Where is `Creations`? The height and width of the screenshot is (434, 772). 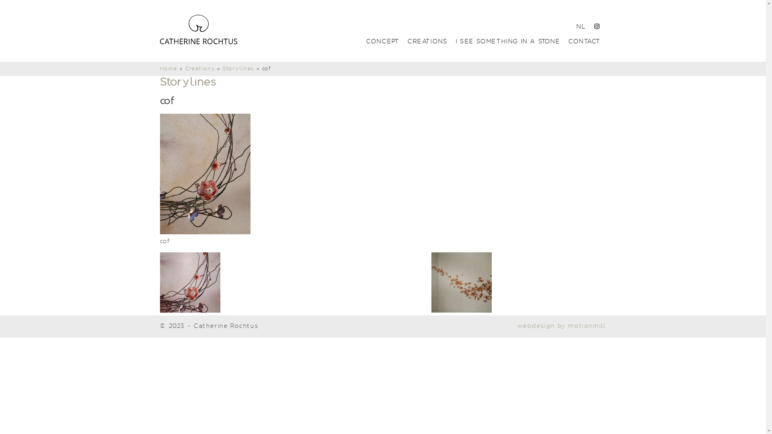 Creations is located at coordinates (200, 69).